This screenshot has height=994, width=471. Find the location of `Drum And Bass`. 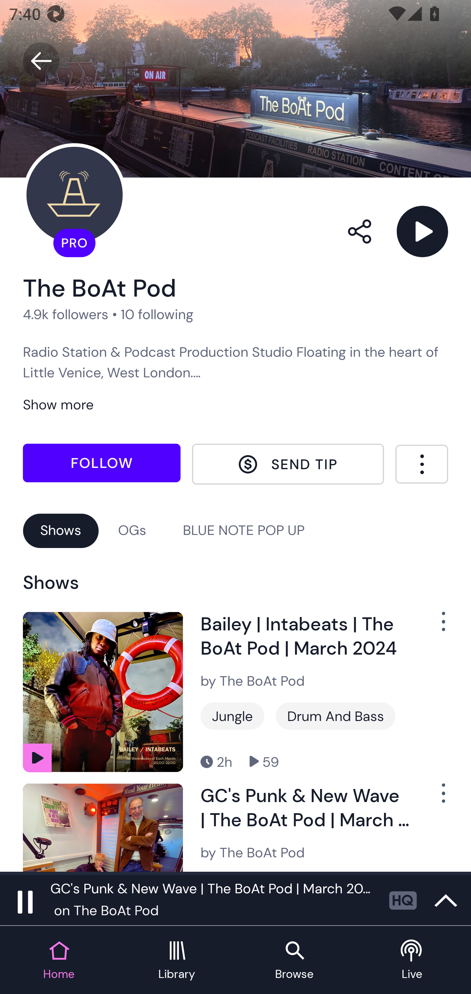

Drum And Bass is located at coordinates (336, 716).